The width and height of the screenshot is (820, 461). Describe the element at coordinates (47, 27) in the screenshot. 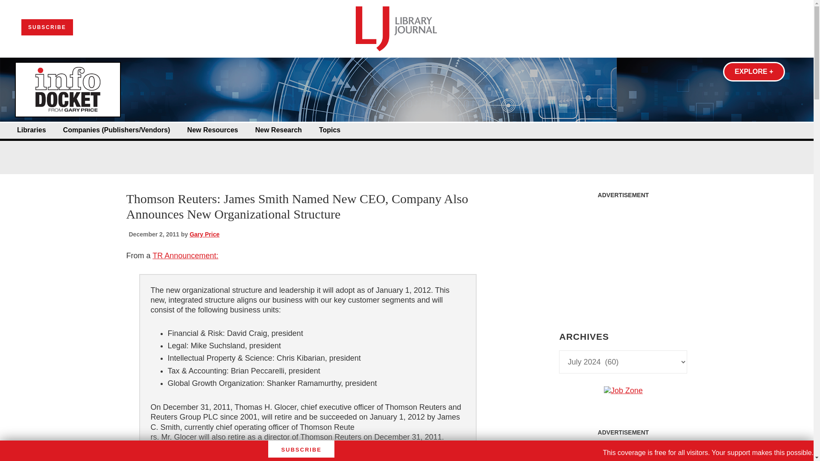

I see `SUBSCRIBE` at that location.